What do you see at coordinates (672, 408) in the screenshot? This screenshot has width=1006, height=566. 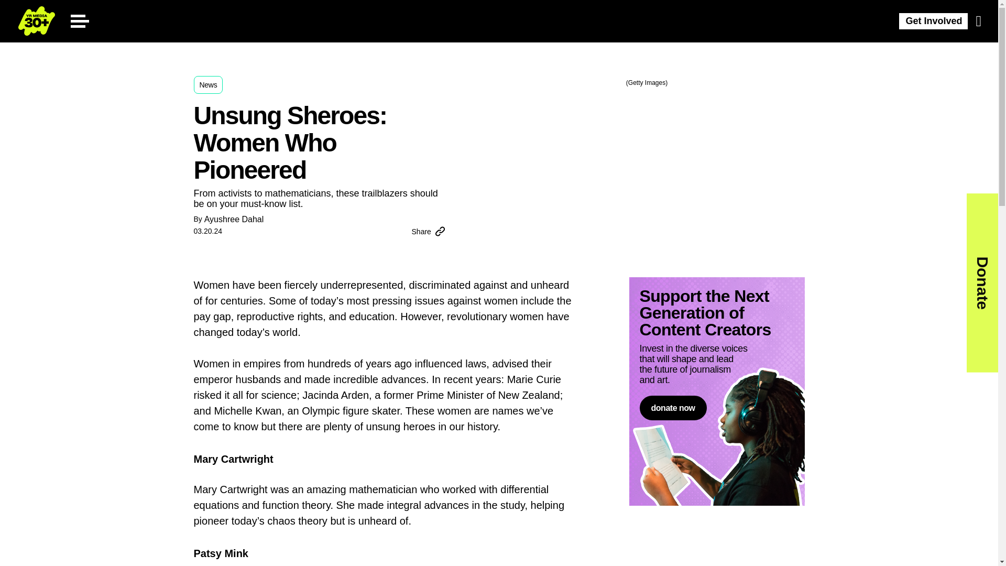 I see `donate now` at bounding box center [672, 408].